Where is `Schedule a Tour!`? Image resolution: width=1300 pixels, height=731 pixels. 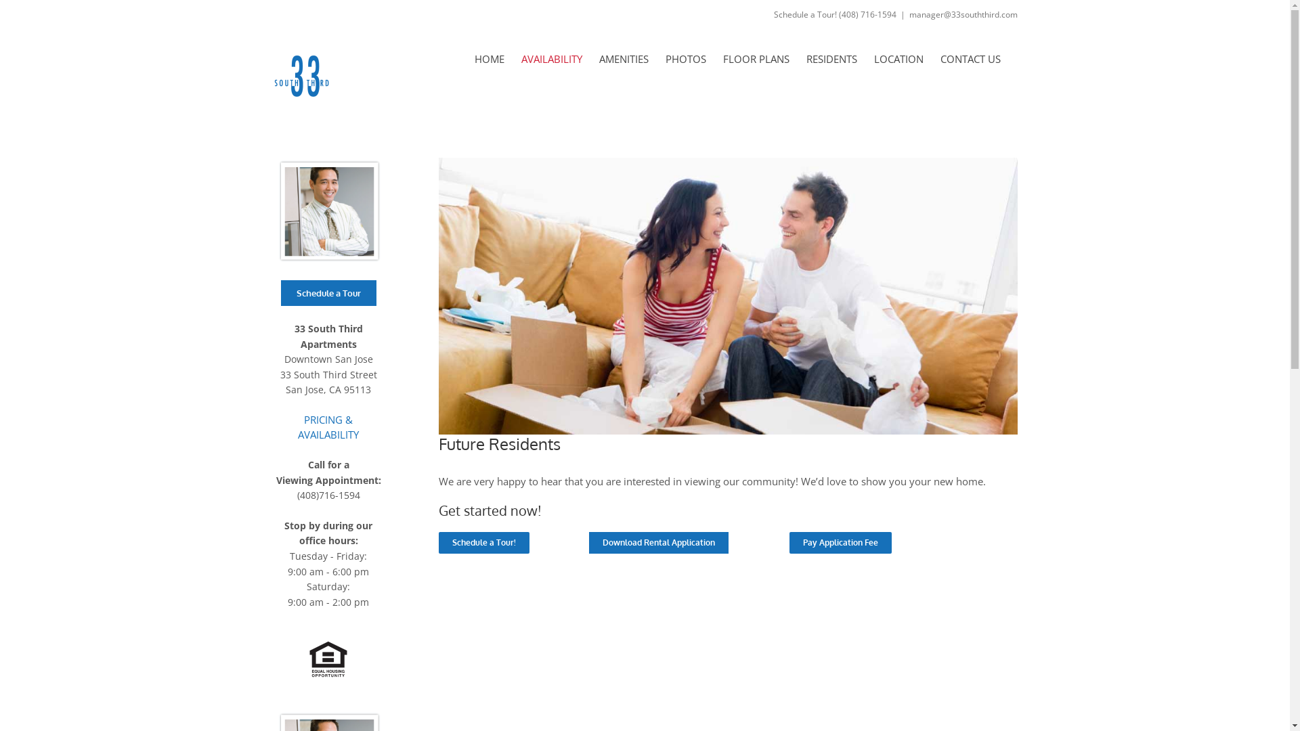 Schedule a Tour! is located at coordinates (484, 543).